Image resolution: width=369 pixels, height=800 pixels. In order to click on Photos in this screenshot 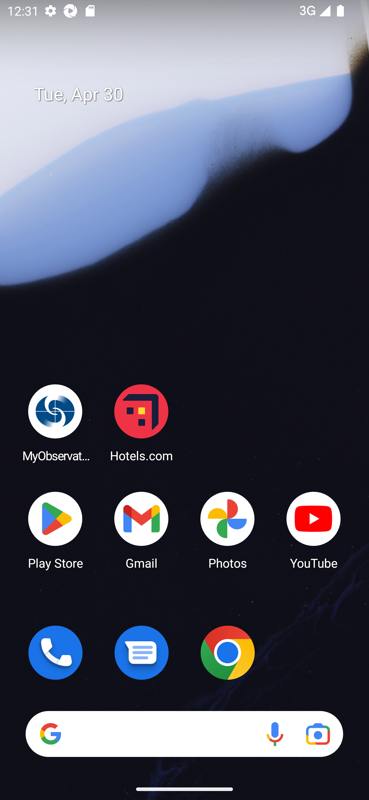, I will do `click(228, 530)`.